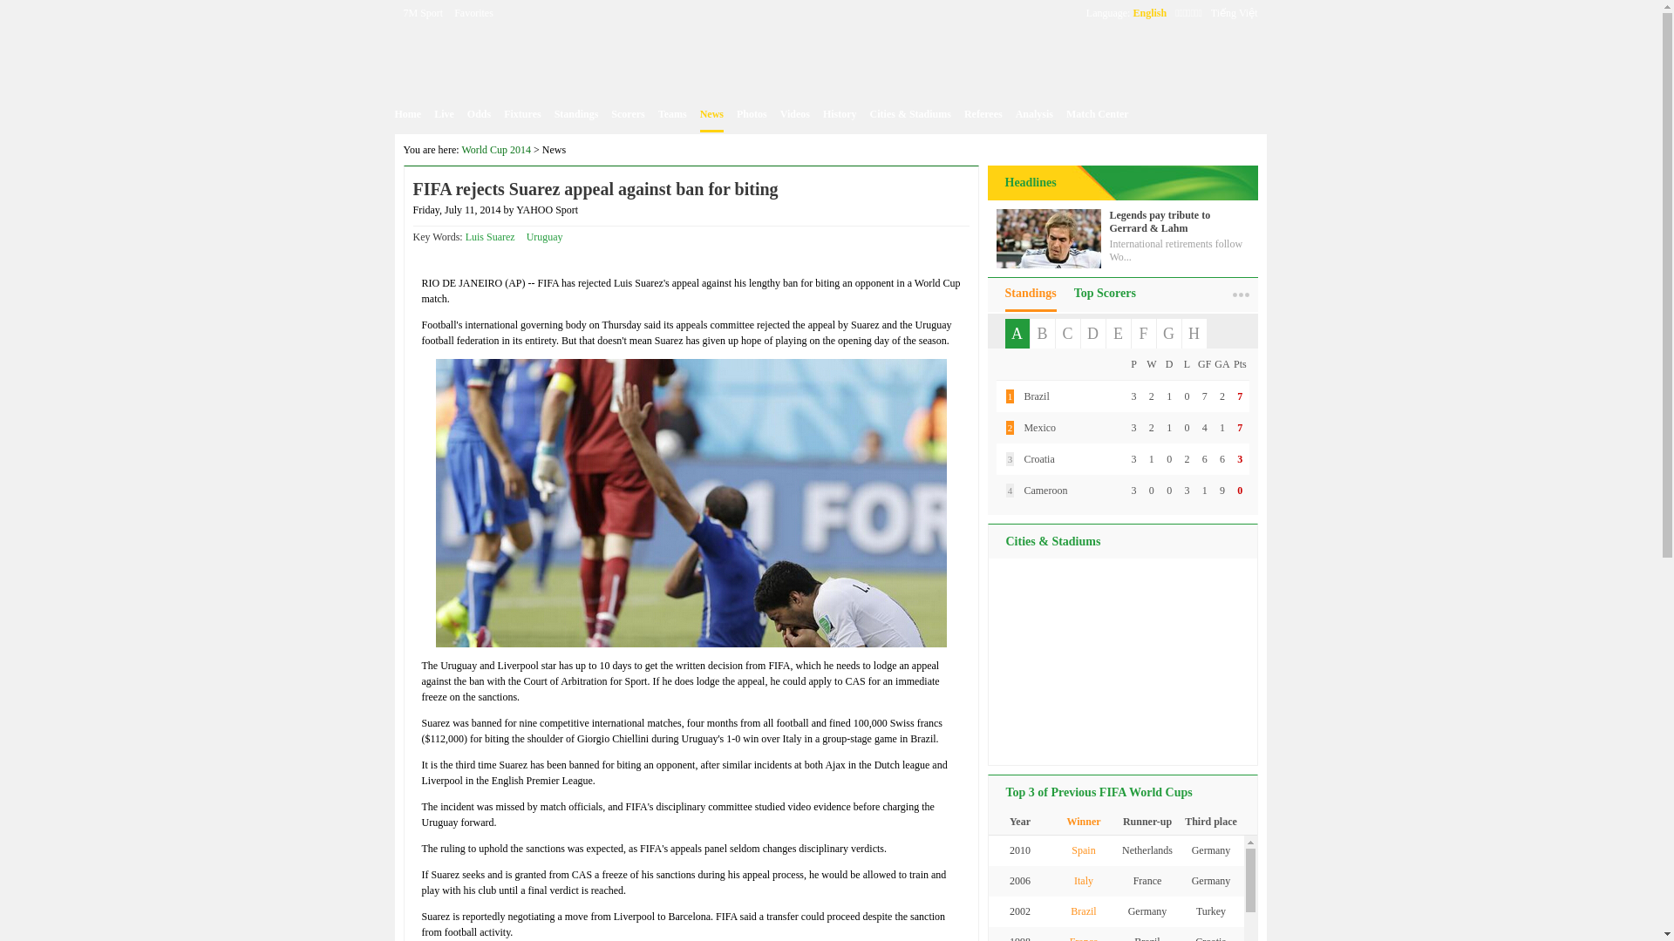  What do you see at coordinates (473, 12) in the screenshot?
I see `Favorites` at bounding box center [473, 12].